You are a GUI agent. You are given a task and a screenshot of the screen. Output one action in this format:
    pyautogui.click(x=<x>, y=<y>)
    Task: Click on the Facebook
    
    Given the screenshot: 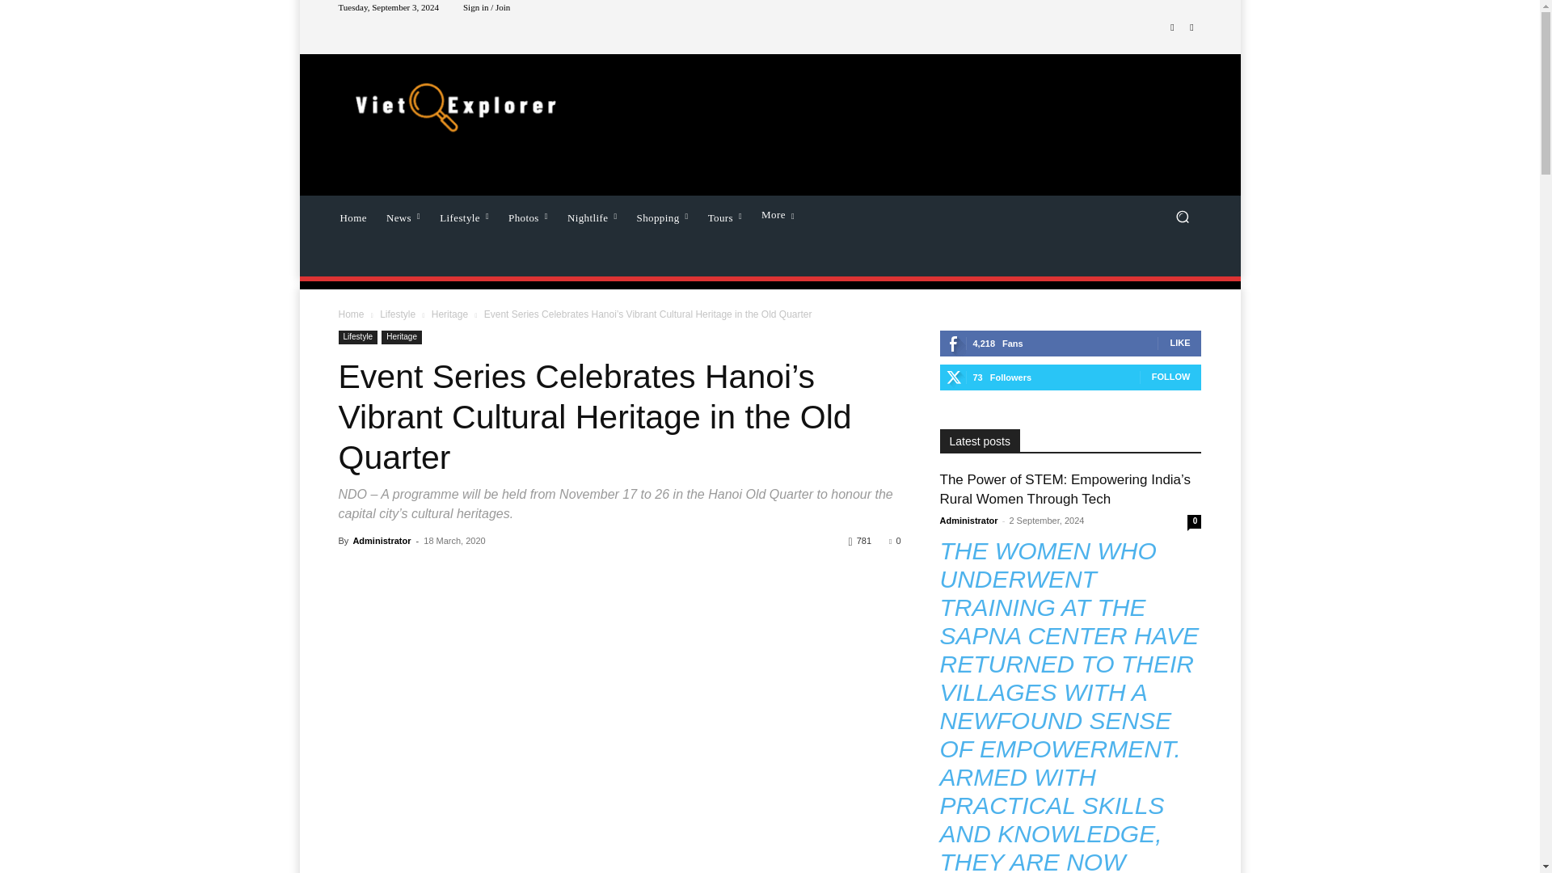 What is the action you would take?
    pyautogui.click(x=1172, y=27)
    